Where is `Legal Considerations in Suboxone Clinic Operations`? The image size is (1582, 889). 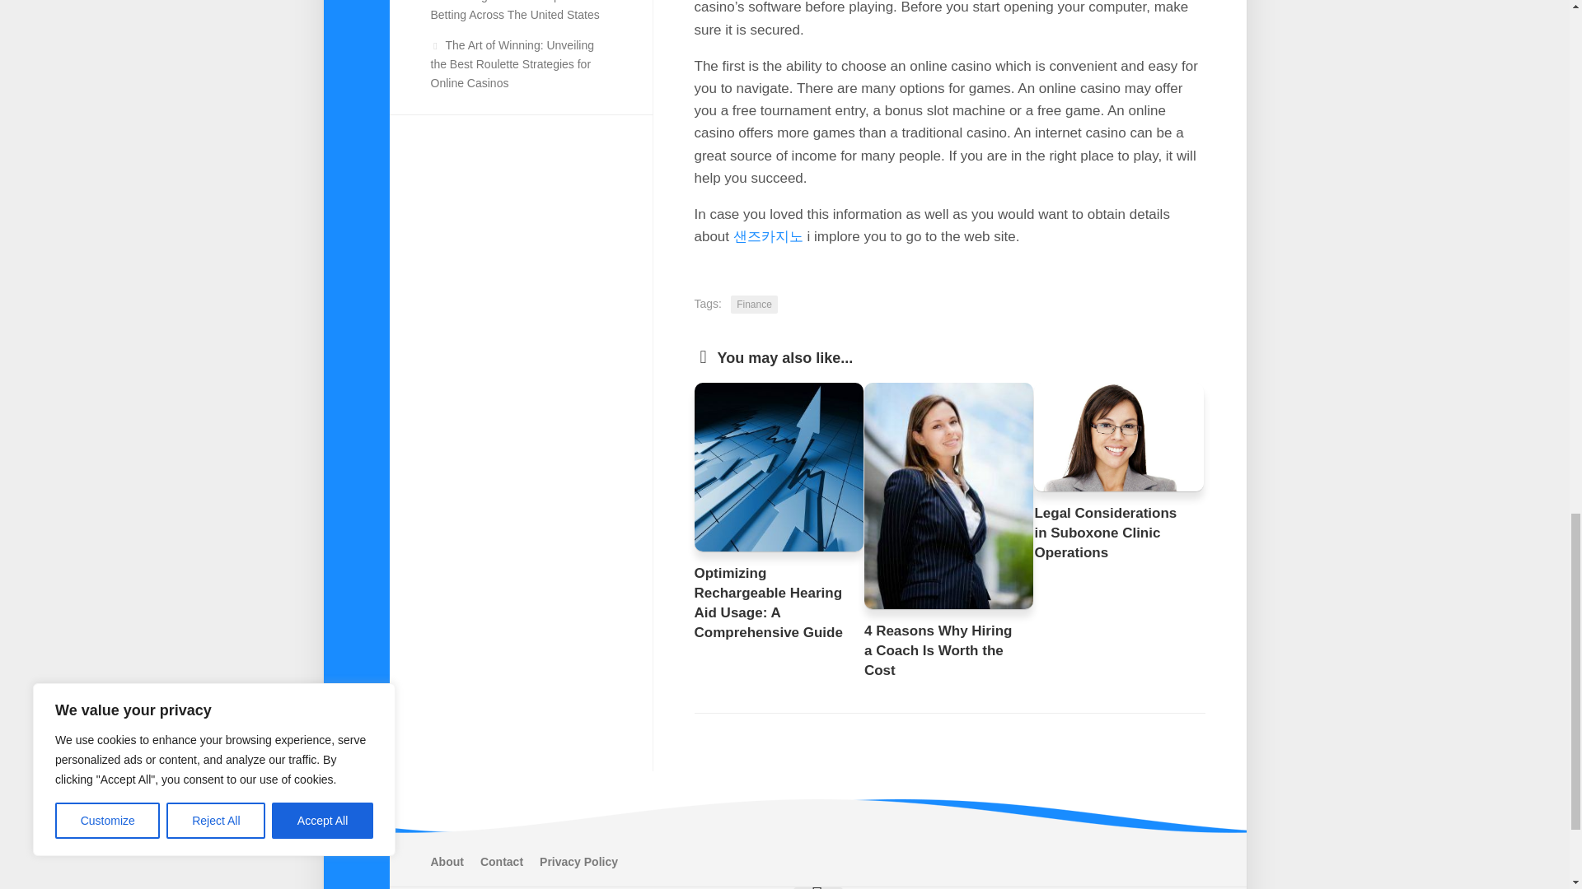 Legal Considerations in Suboxone Clinic Operations is located at coordinates (1106, 533).